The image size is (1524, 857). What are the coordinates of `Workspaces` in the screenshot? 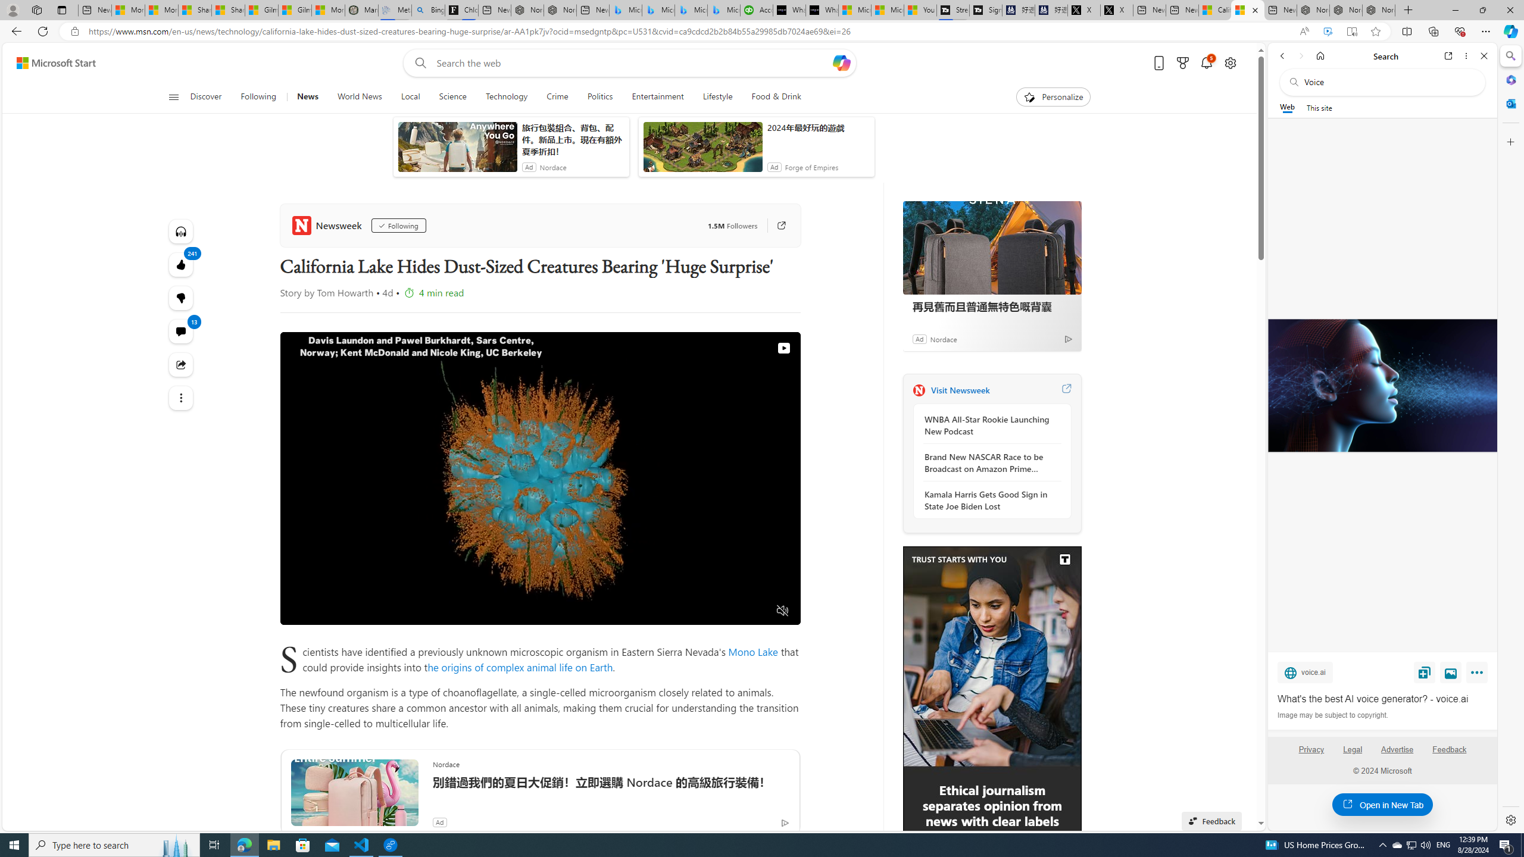 It's located at (36, 10).